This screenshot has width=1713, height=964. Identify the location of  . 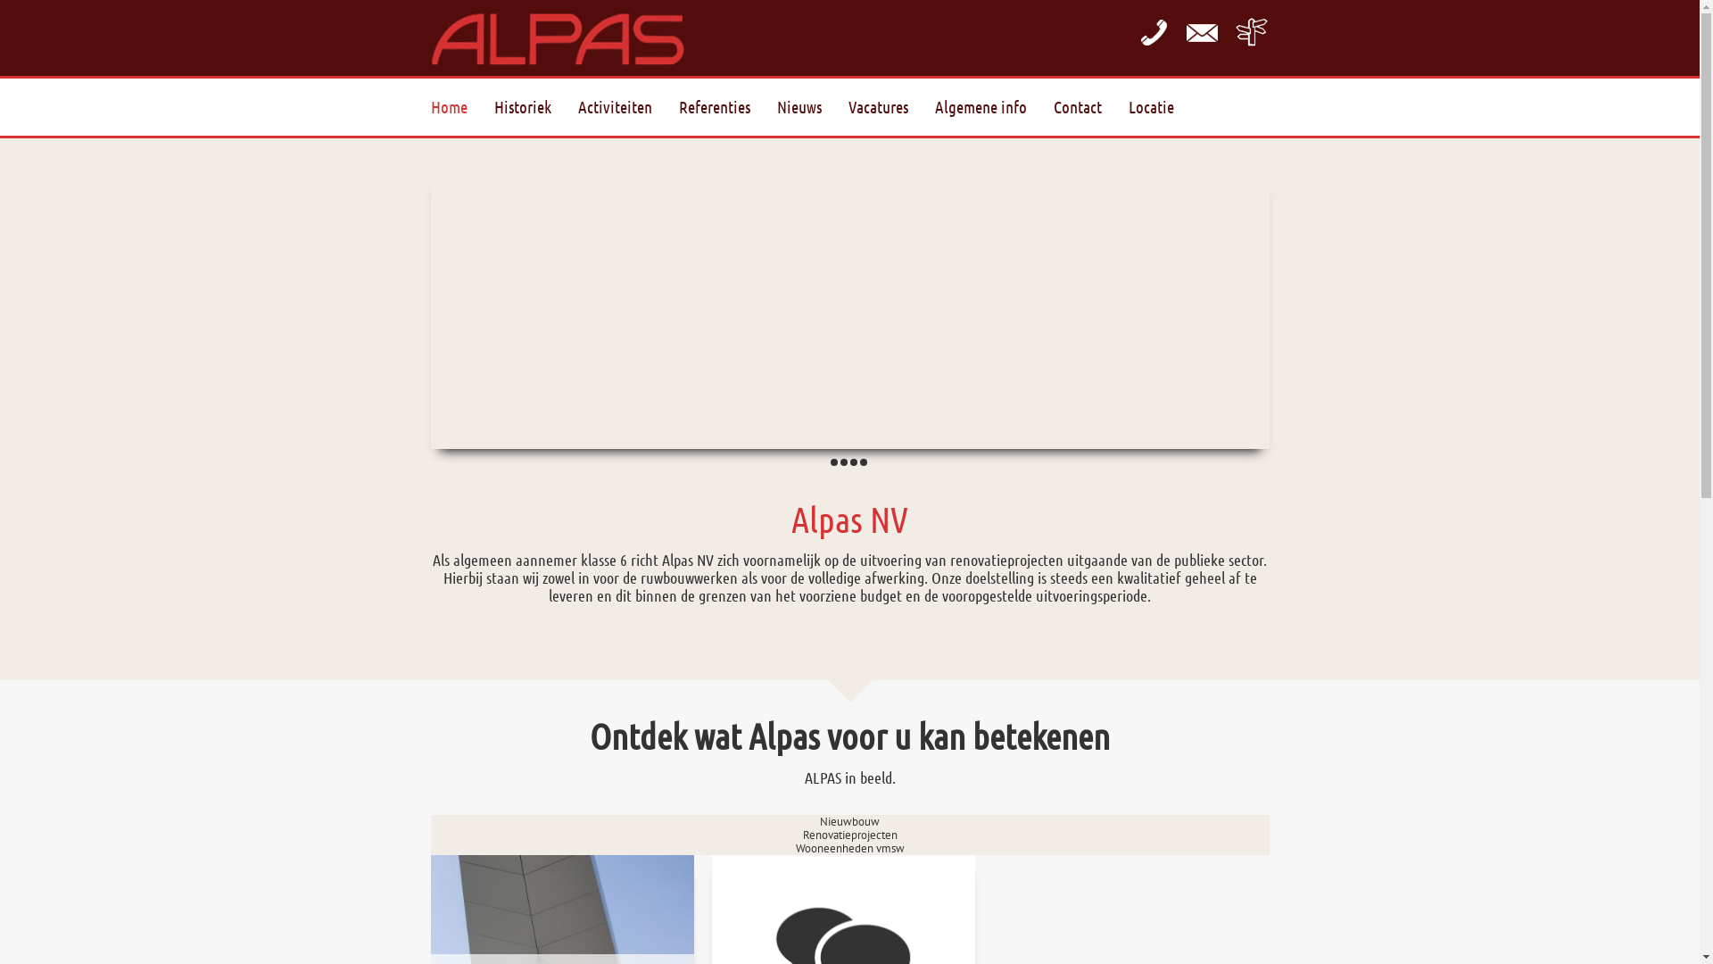
(1153, 31).